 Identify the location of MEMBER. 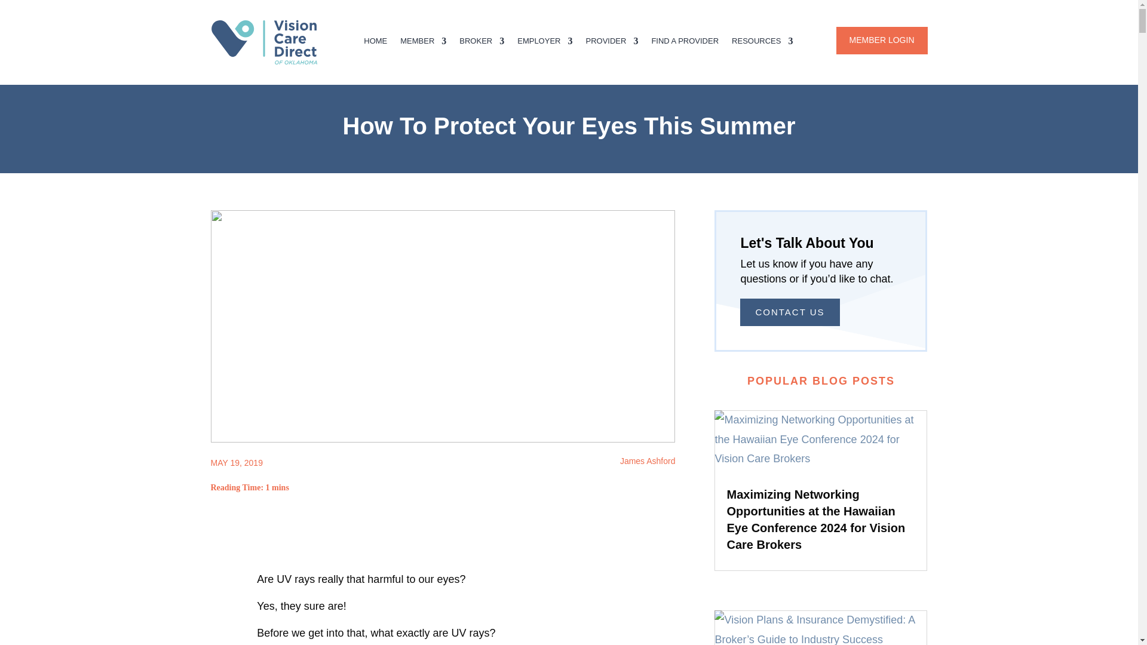
(423, 44).